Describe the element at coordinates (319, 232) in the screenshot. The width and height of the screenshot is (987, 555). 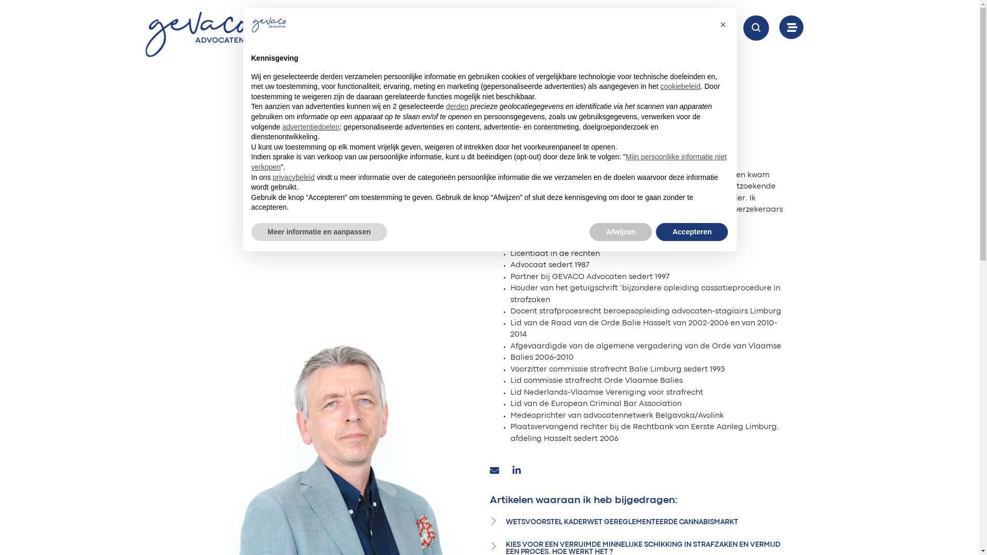
I see `Meer informatie en aanpassen` at that location.